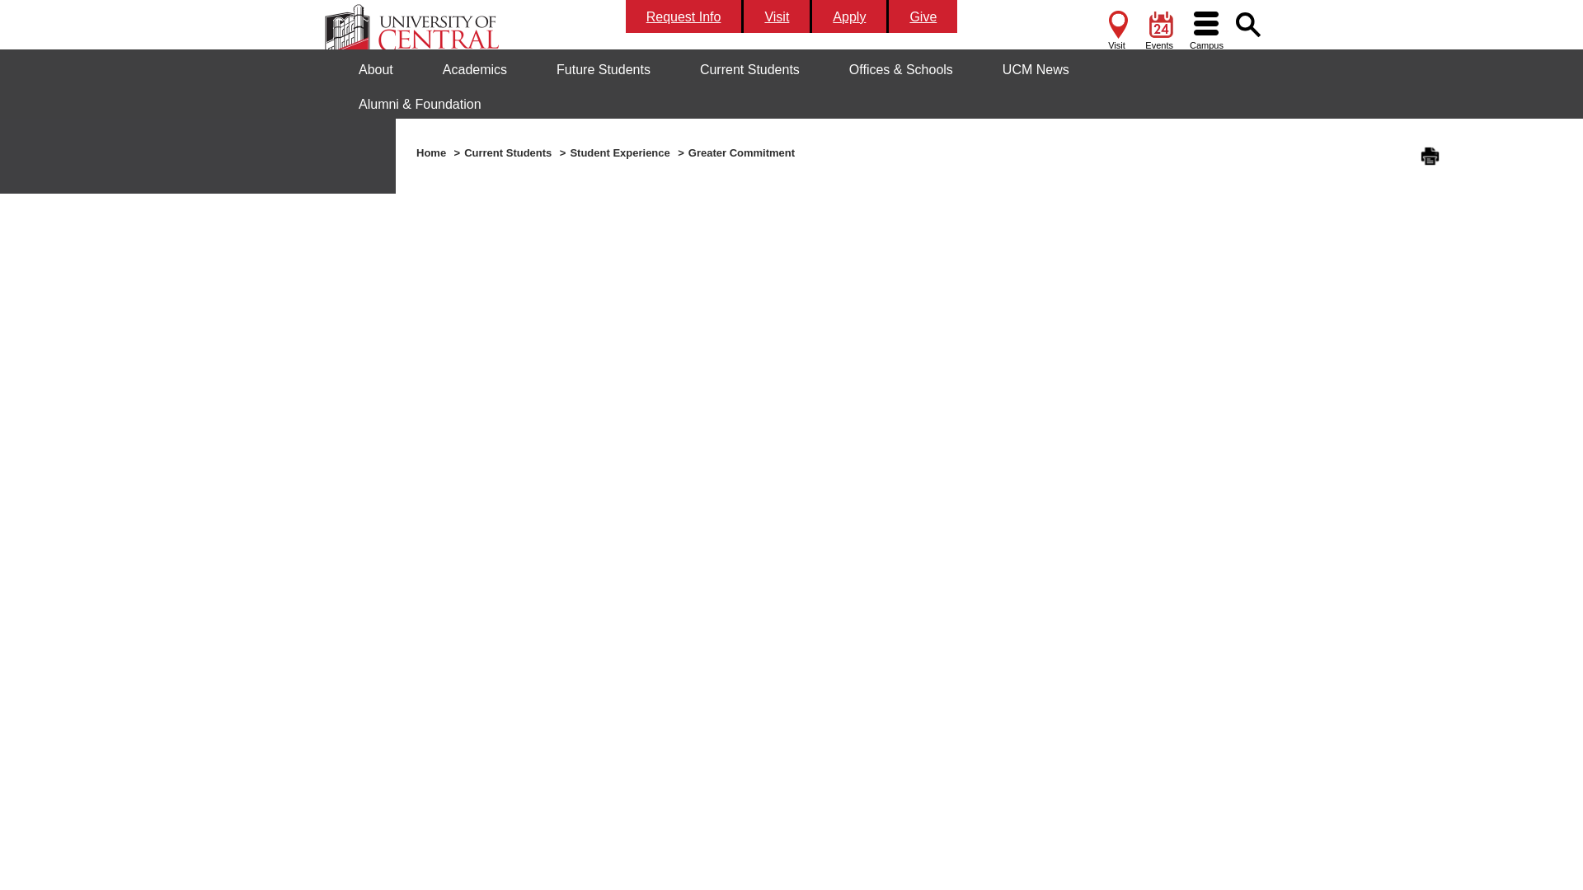  Describe the element at coordinates (923, 16) in the screenshot. I see `Ways to Give to UCM` at that location.